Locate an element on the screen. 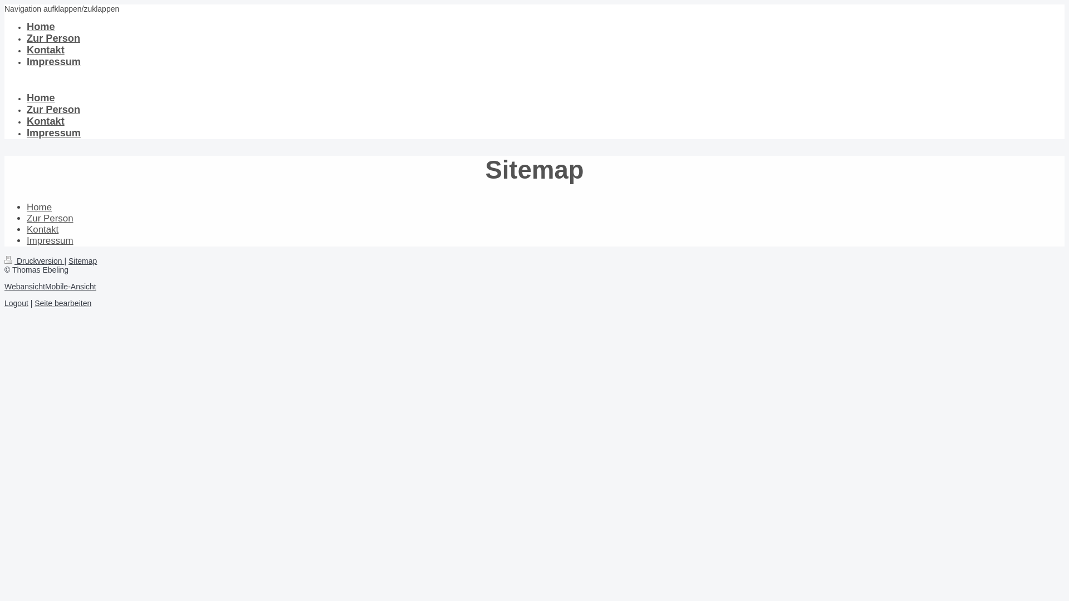 The height and width of the screenshot is (601, 1069). Home is located at coordinates (41, 27).